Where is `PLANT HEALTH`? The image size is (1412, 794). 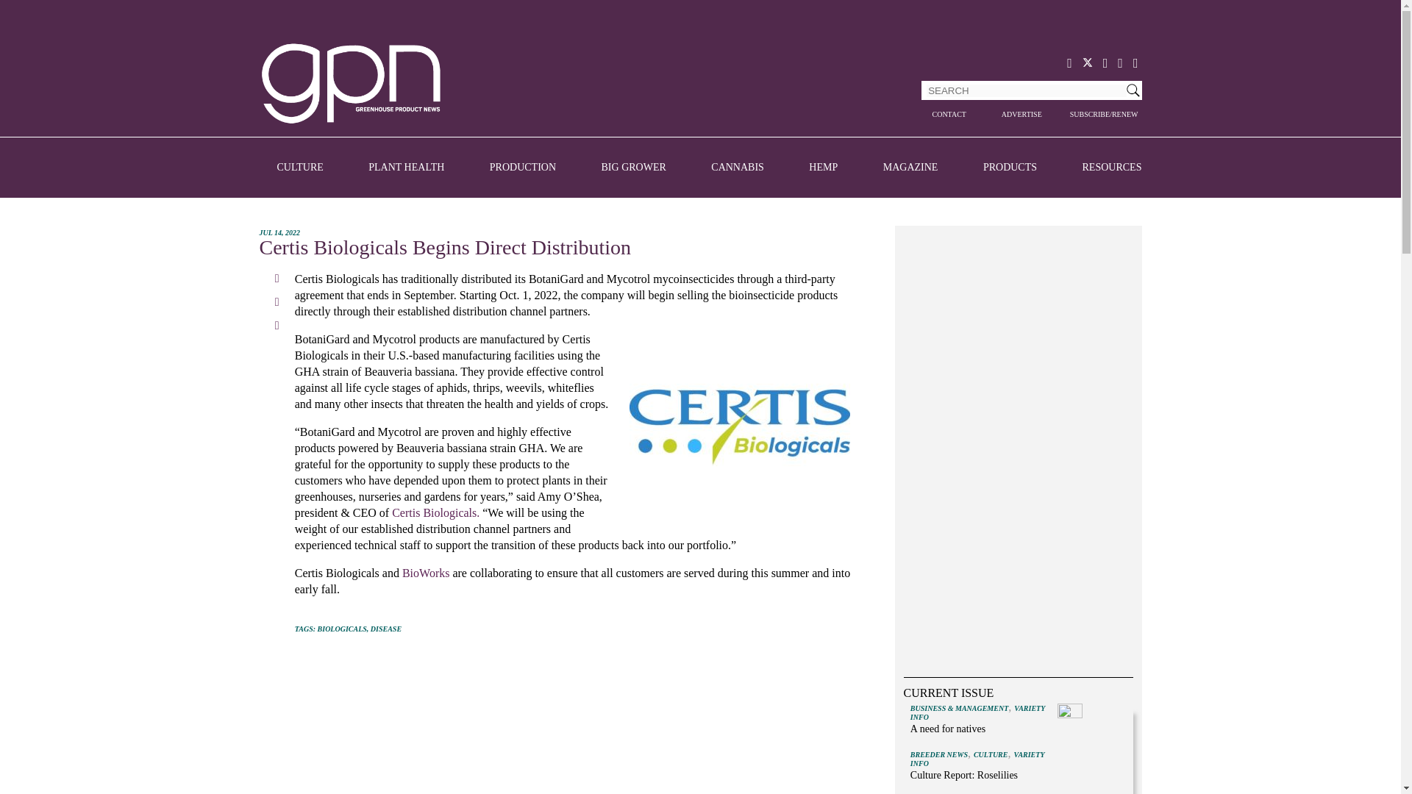
PLANT HEALTH is located at coordinates (406, 168).